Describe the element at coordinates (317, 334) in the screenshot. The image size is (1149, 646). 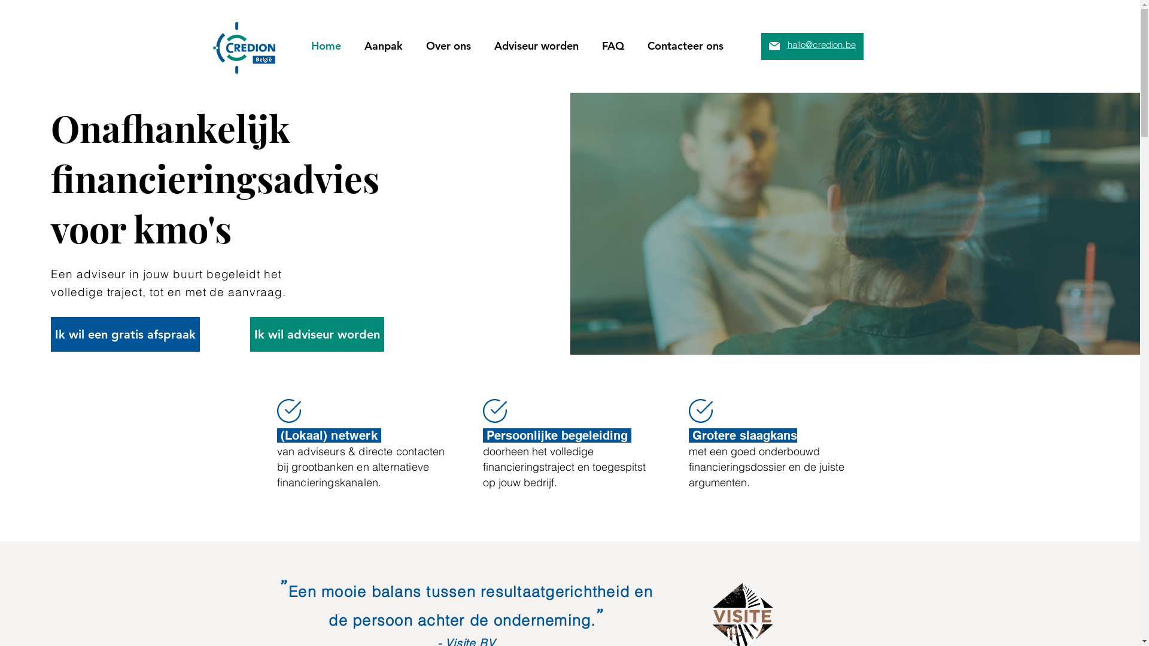
I see `Ik wil adviseur worden` at that location.